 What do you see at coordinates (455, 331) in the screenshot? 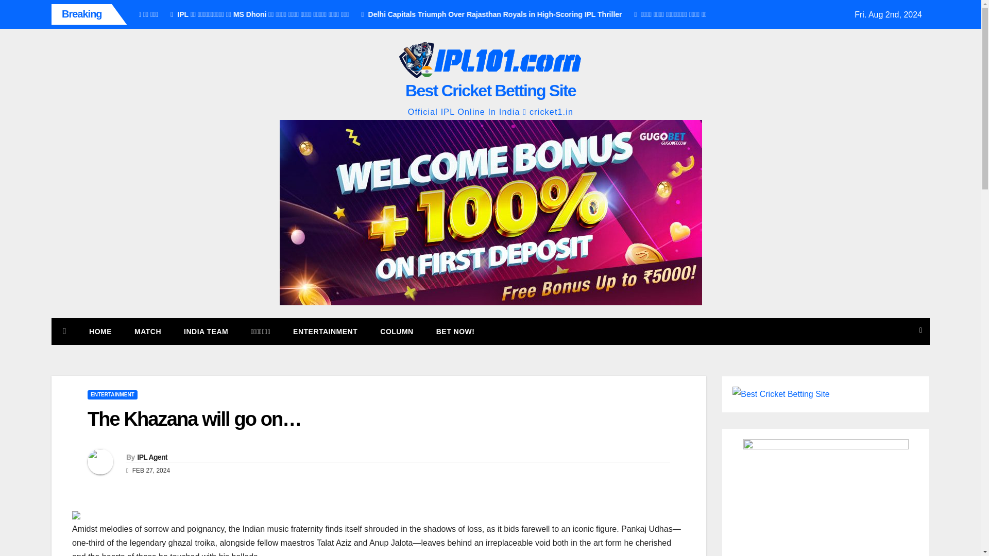
I see `Bet Now!` at bounding box center [455, 331].